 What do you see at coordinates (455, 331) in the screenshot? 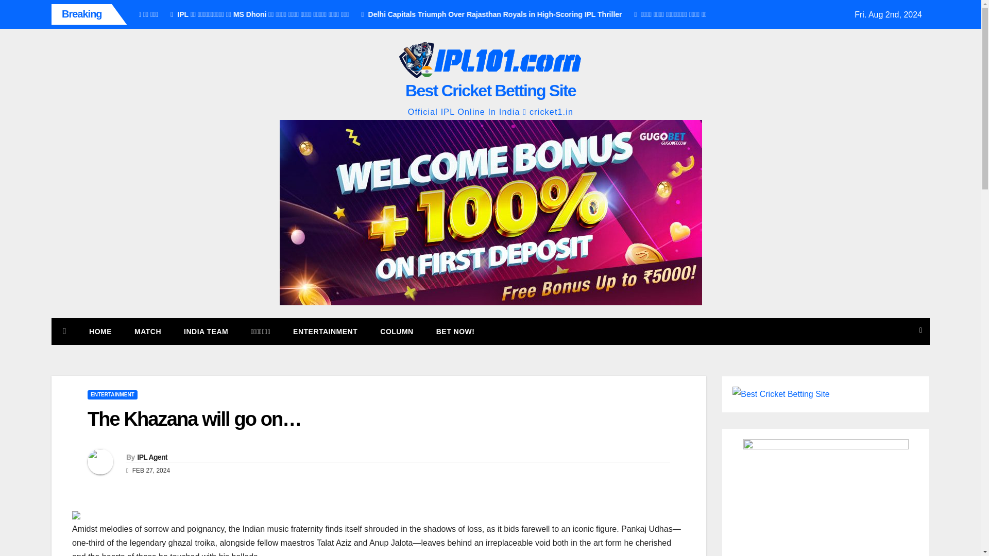
I see `Bet Now!` at bounding box center [455, 331].